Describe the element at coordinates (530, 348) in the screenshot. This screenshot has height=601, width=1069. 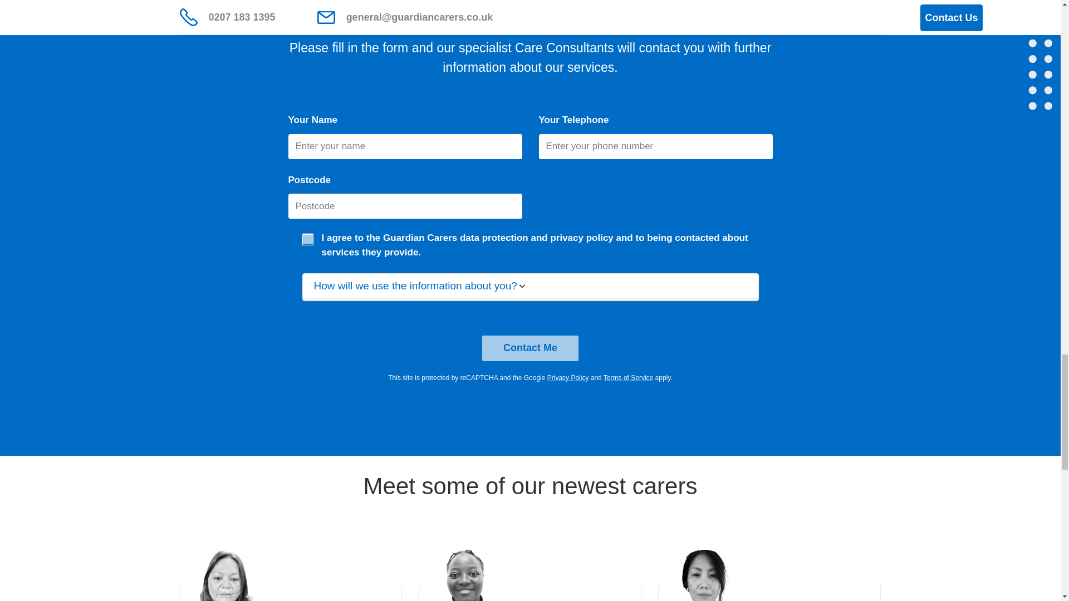
I see `Contact Me` at that location.